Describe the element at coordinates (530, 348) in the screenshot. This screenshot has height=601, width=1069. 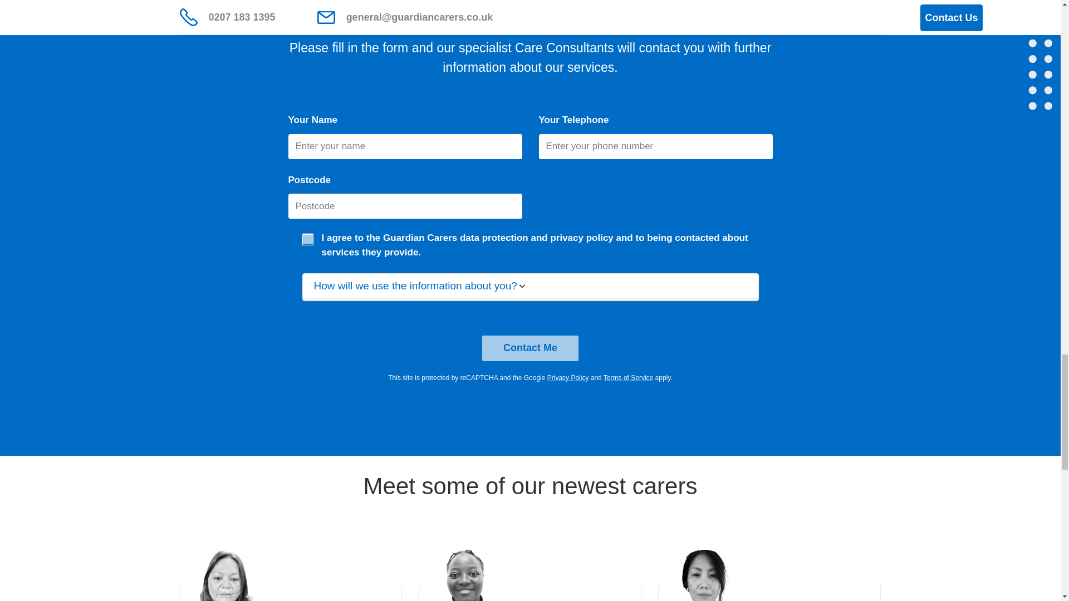
I see `Contact Me` at that location.